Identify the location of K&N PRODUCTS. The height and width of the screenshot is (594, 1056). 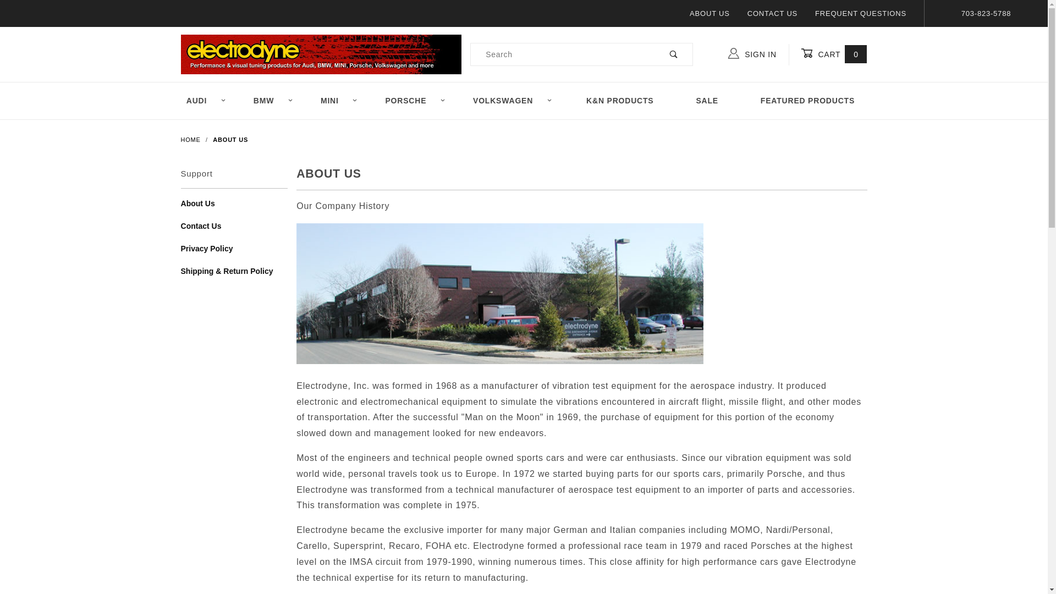
(620, 101).